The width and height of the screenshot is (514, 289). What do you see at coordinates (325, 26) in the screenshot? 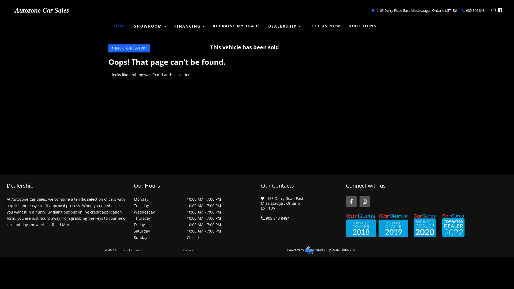
I see `TEXT US NOW` at bounding box center [325, 26].